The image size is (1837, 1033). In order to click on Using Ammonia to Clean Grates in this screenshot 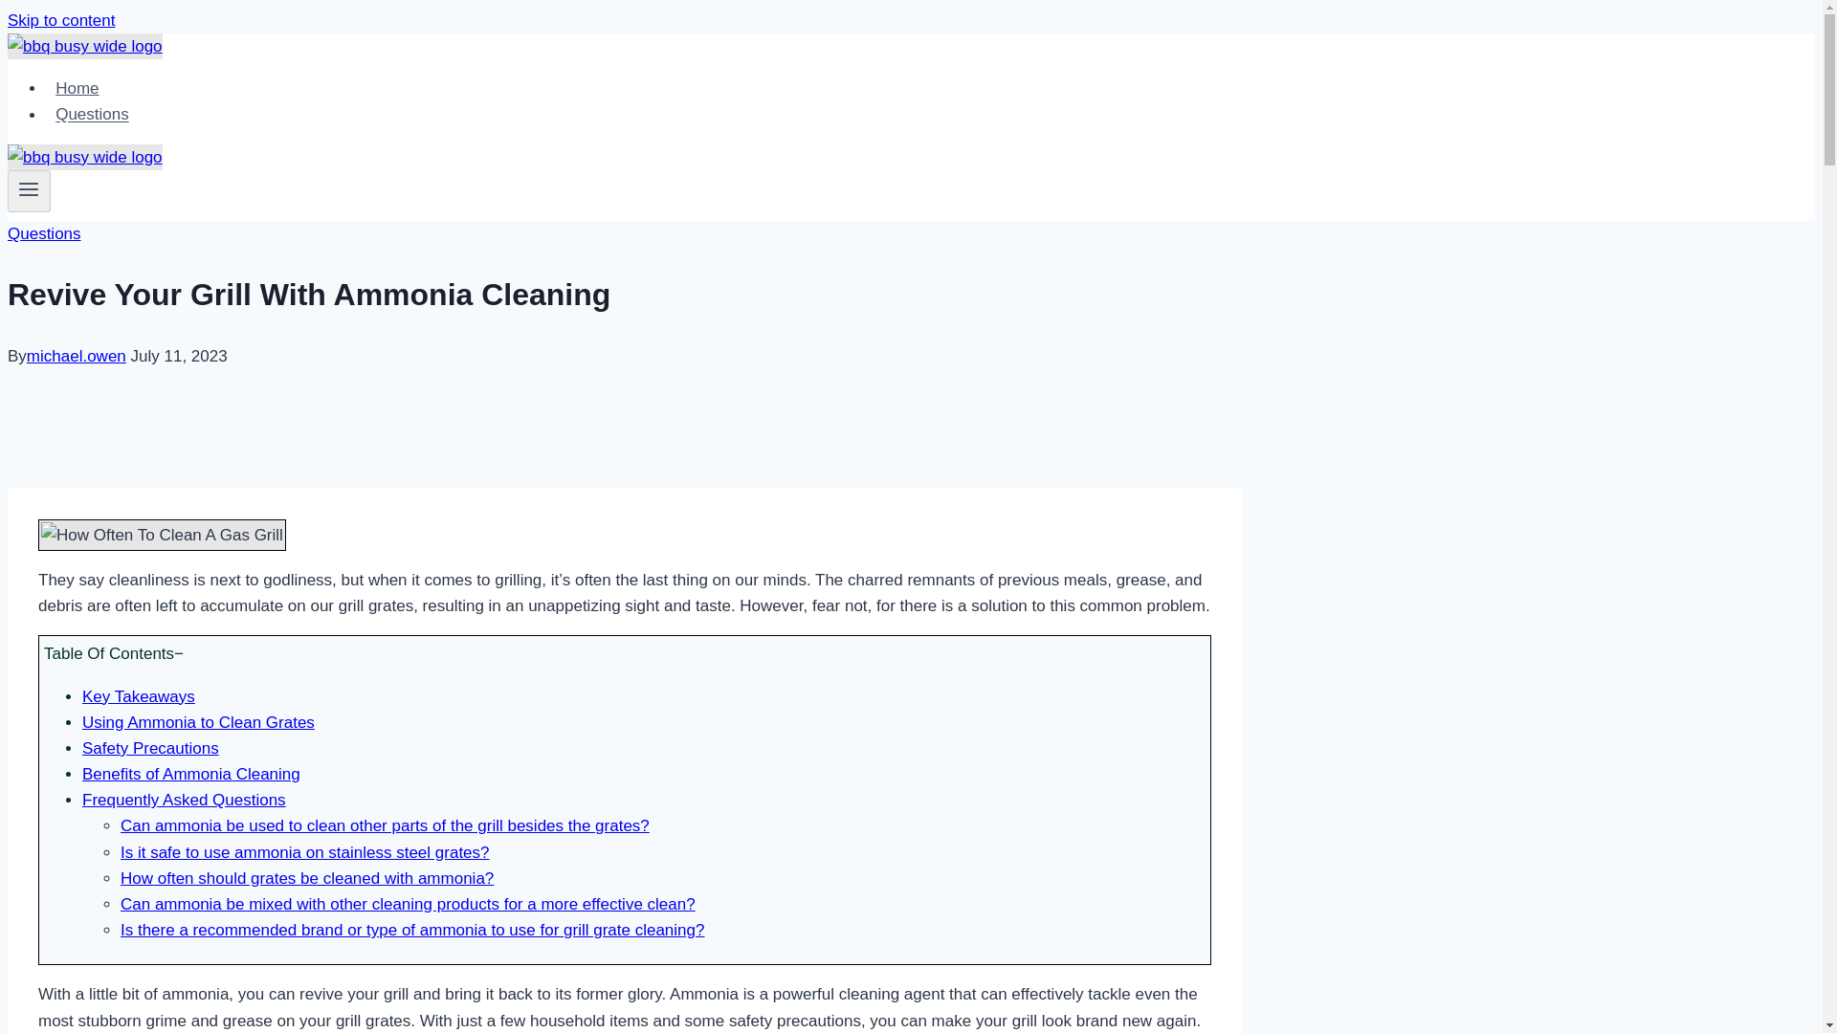, I will do `click(198, 722)`.